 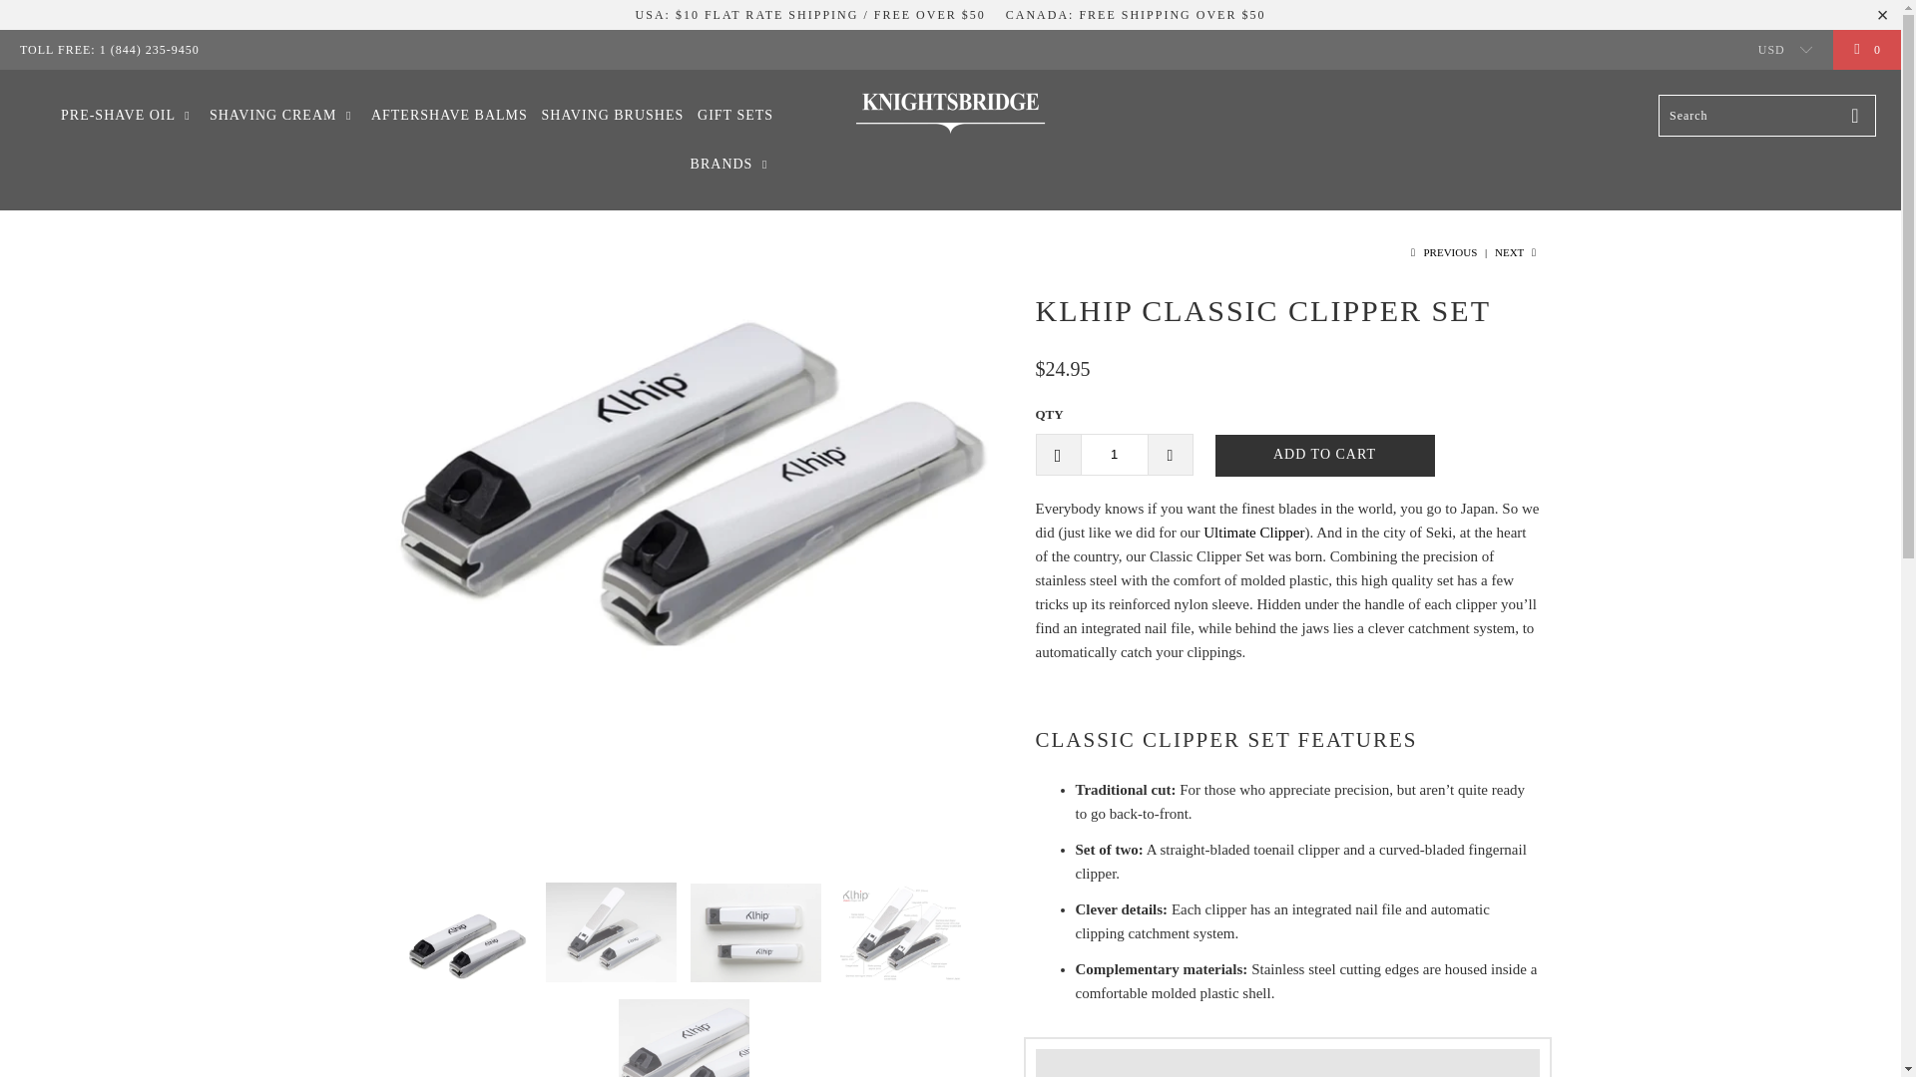 What do you see at coordinates (1114, 454) in the screenshot?
I see `1` at bounding box center [1114, 454].